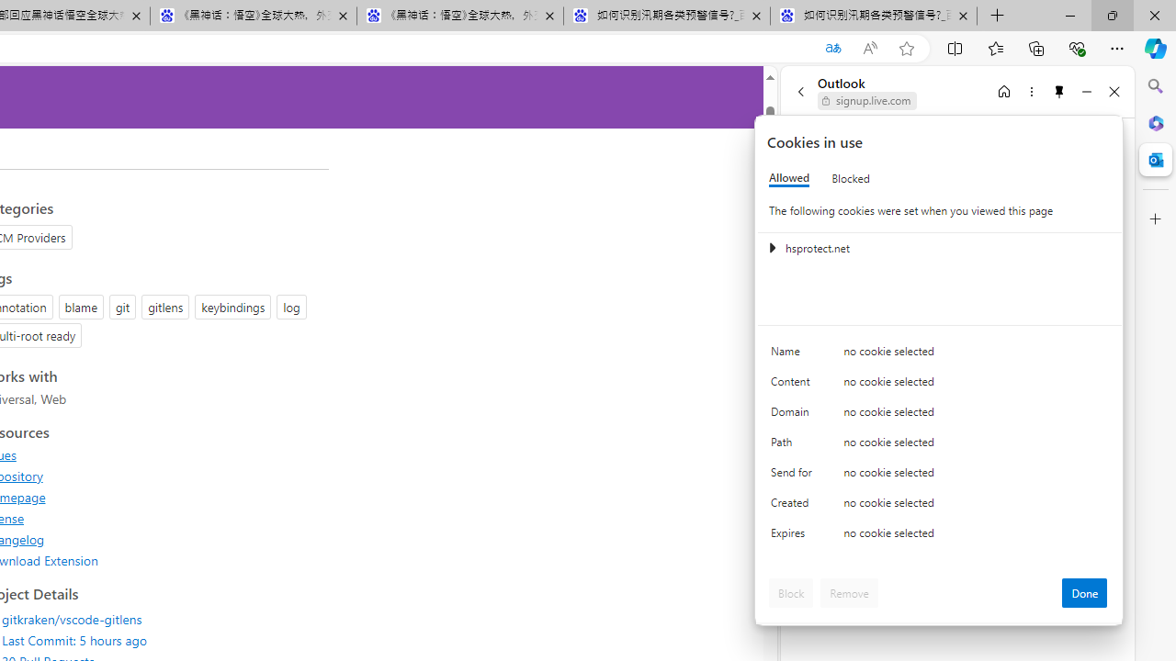  I want to click on Path, so click(794, 446).